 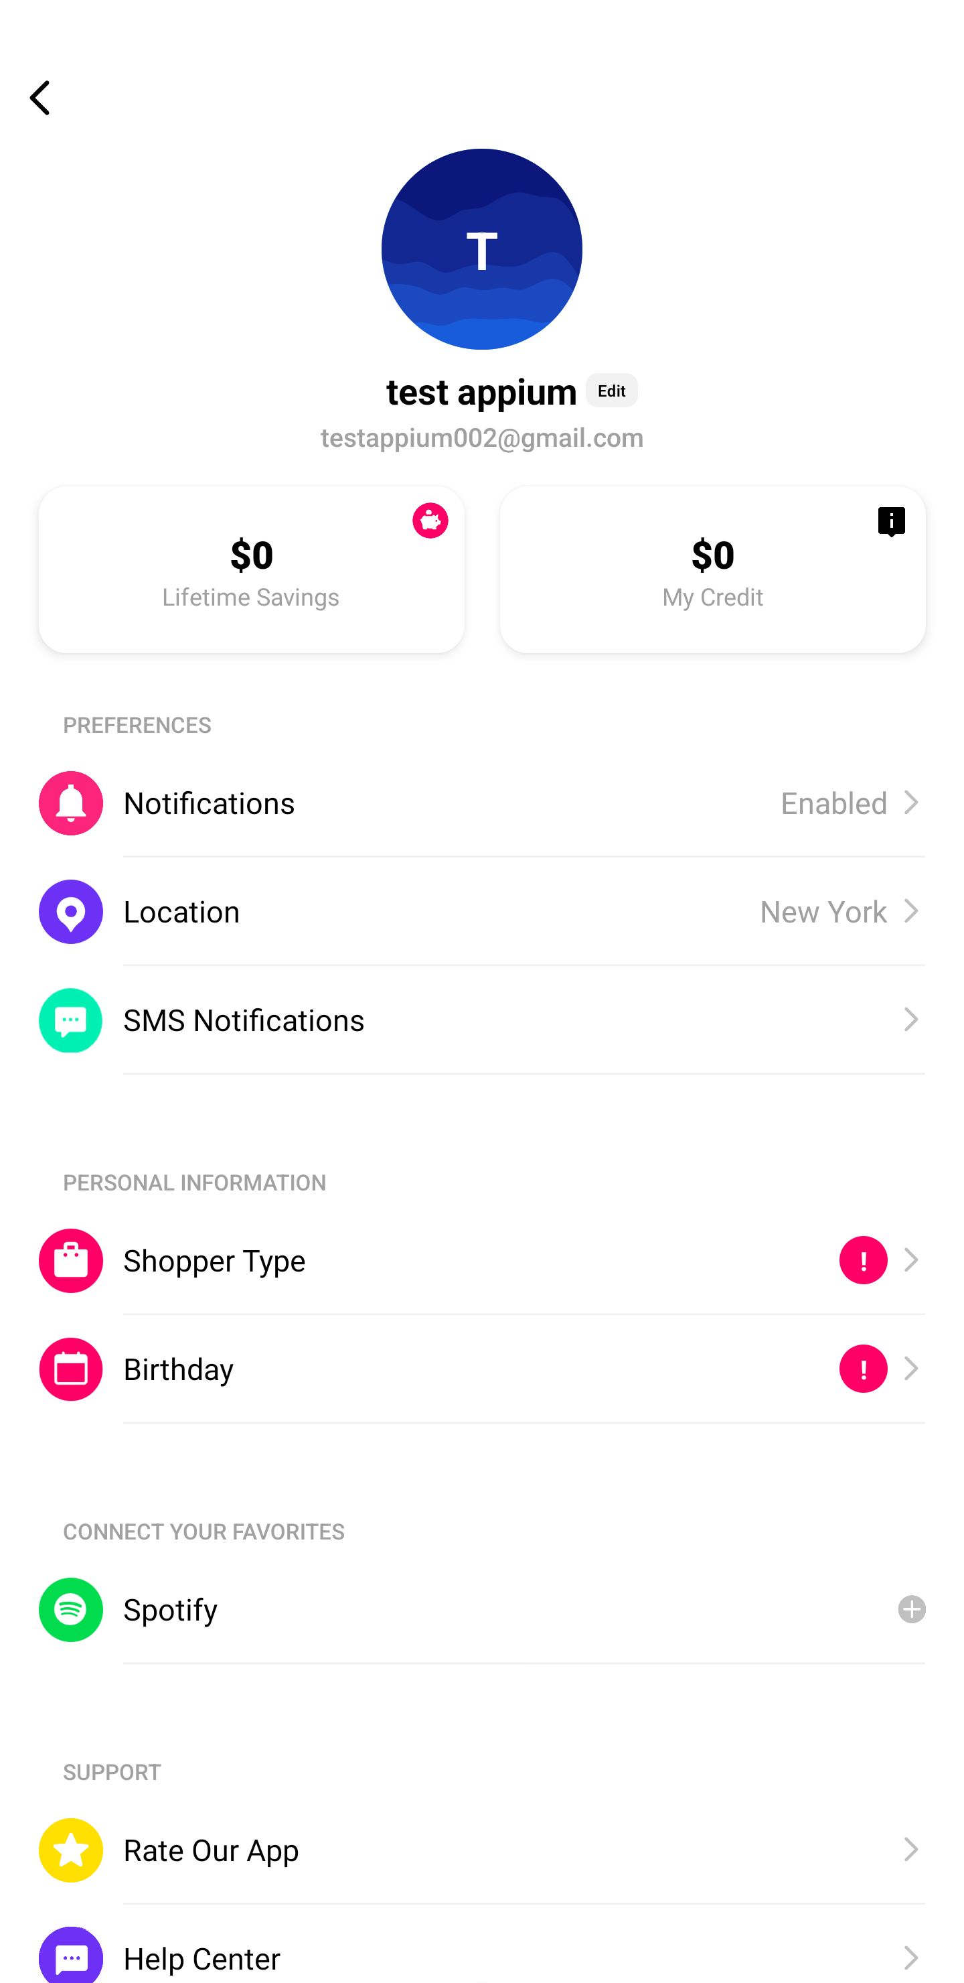 What do you see at coordinates (482, 1609) in the screenshot?
I see `Spotify,    Spotify   ` at bounding box center [482, 1609].